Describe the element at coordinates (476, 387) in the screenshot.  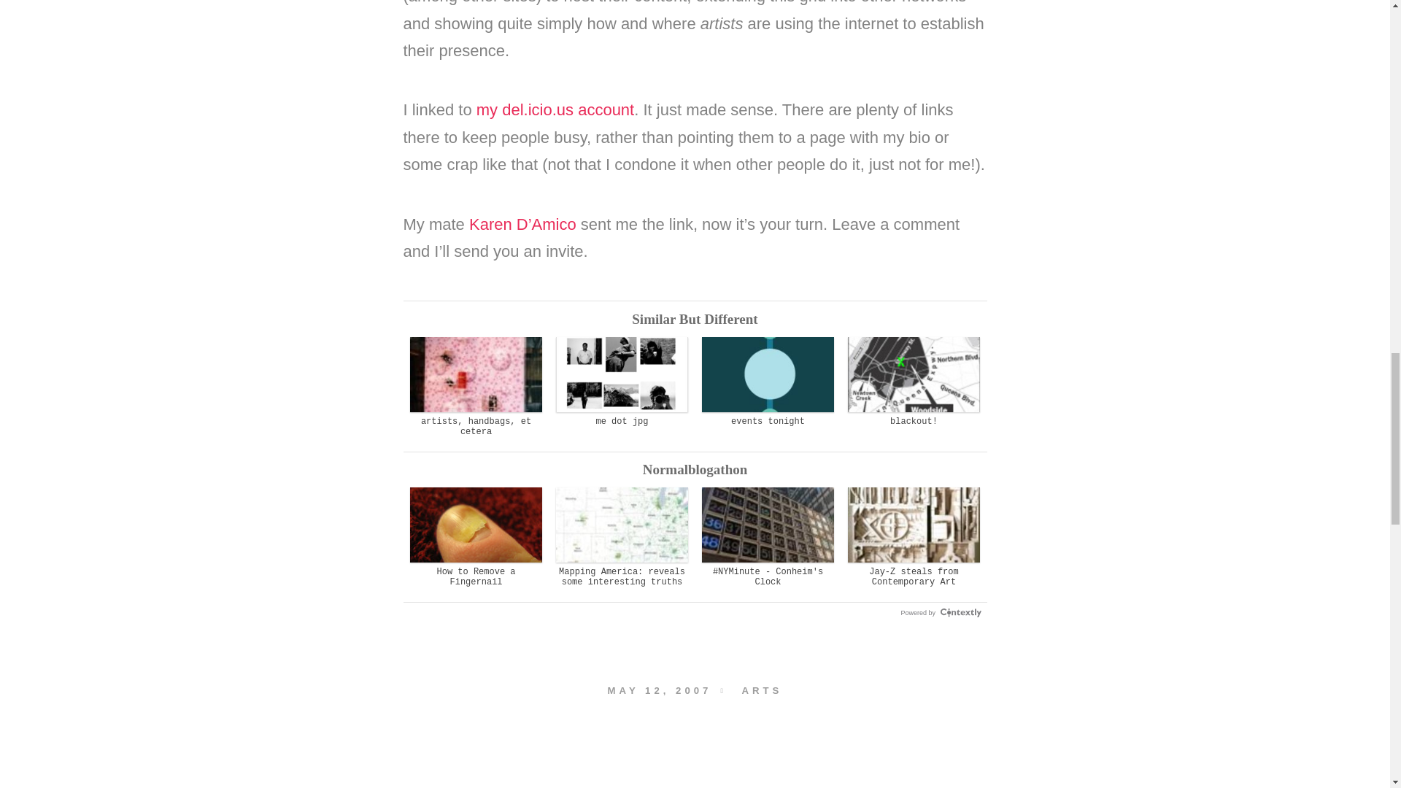
I see `artists, handbags, et cetera` at that location.